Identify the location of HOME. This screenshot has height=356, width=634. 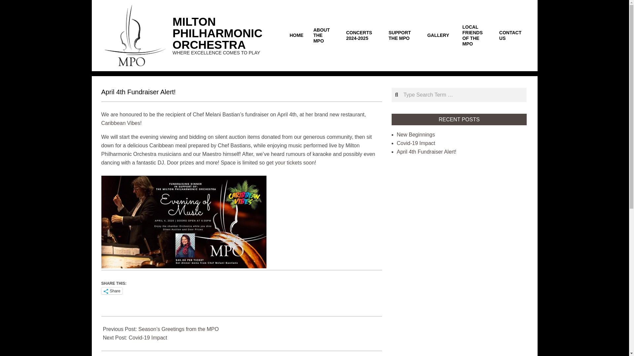
(297, 35).